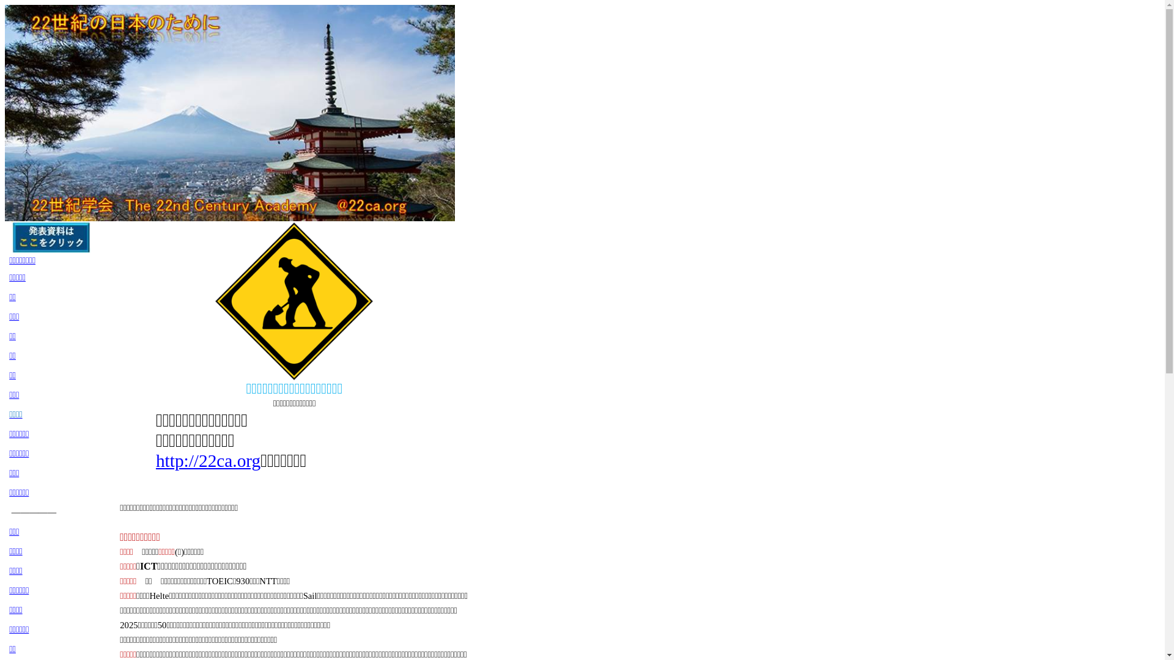 Image resolution: width=1174 pixels, height=660 pixels. I want to click on http://22ca.org, so click(208, 461).